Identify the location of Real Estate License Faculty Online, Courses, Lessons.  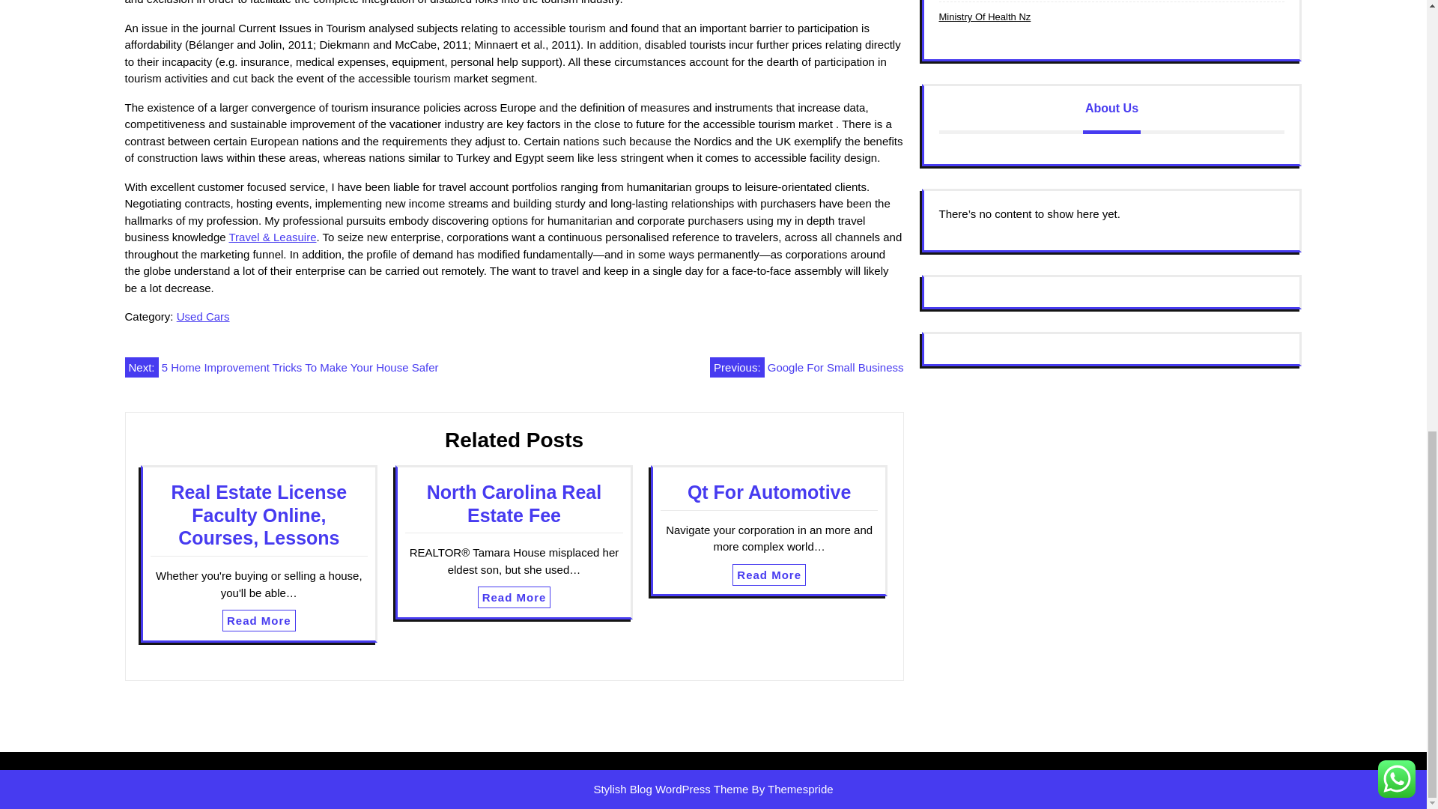
(258, 515).